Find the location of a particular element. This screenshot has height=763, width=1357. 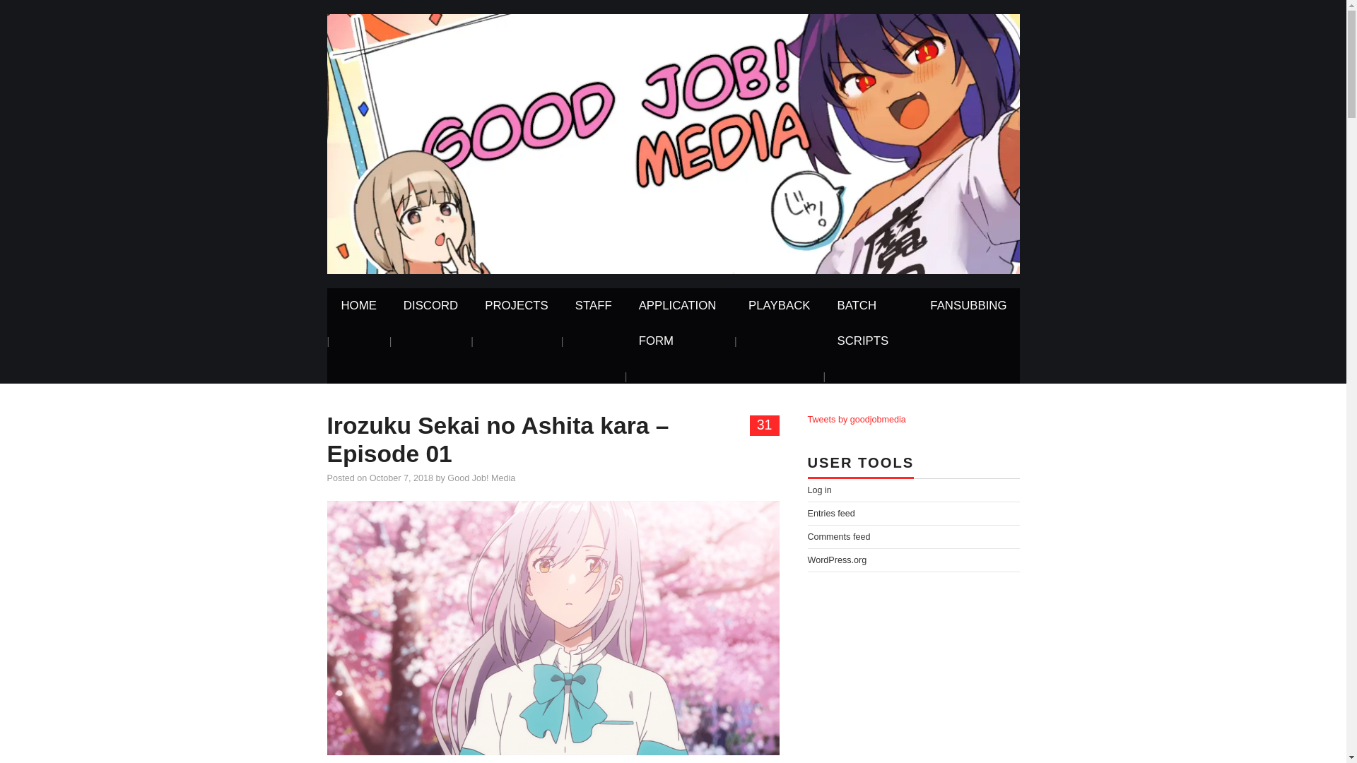

external is located at coordinates (869, 324).